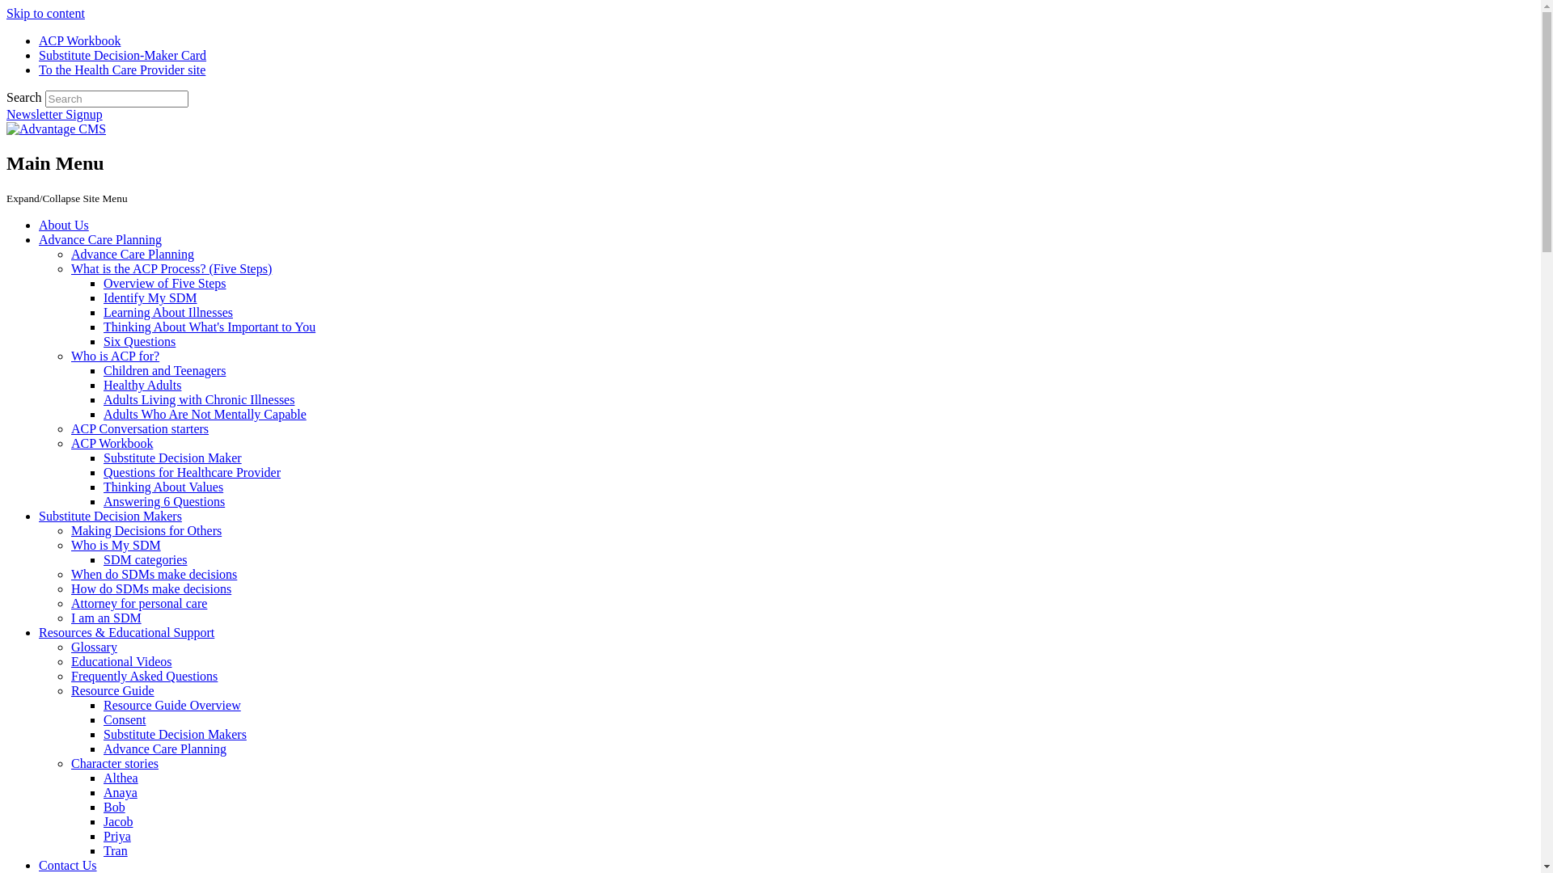  What do you see at coordinates (139, 341) in the screenshot?
I see `Six Questions` at bounding box center [139, 341].